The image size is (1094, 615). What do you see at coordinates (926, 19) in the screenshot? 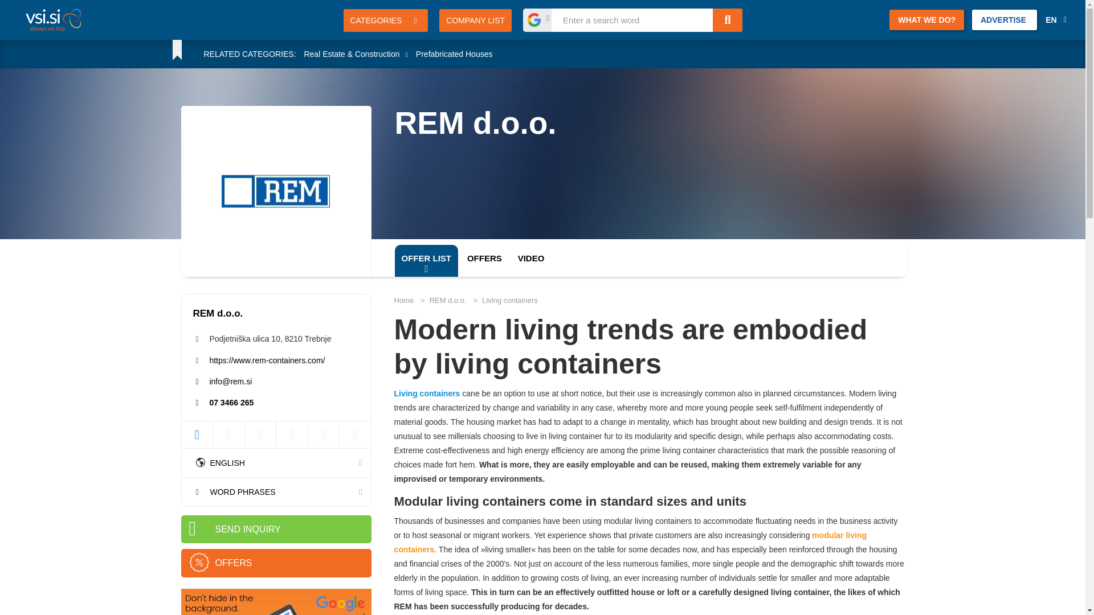
I see `WHAT WE DO?` at bounding box center [926, 19].